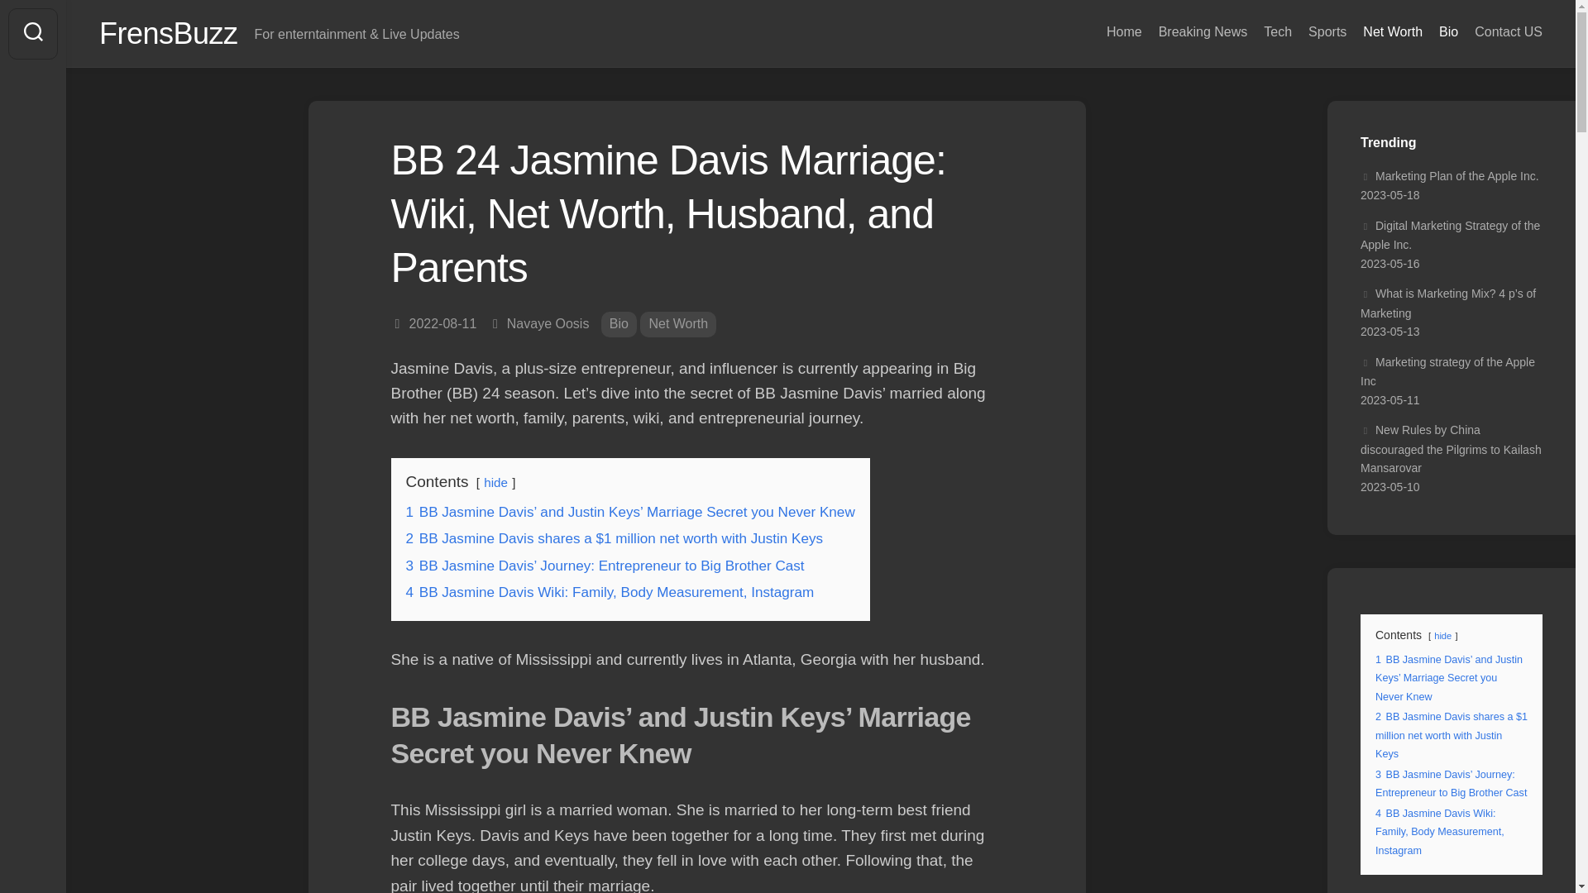  I want to click on 4 BB Jasmine Davis Wiki: Family, Body Measurement, Instagram, so click(609, 592).